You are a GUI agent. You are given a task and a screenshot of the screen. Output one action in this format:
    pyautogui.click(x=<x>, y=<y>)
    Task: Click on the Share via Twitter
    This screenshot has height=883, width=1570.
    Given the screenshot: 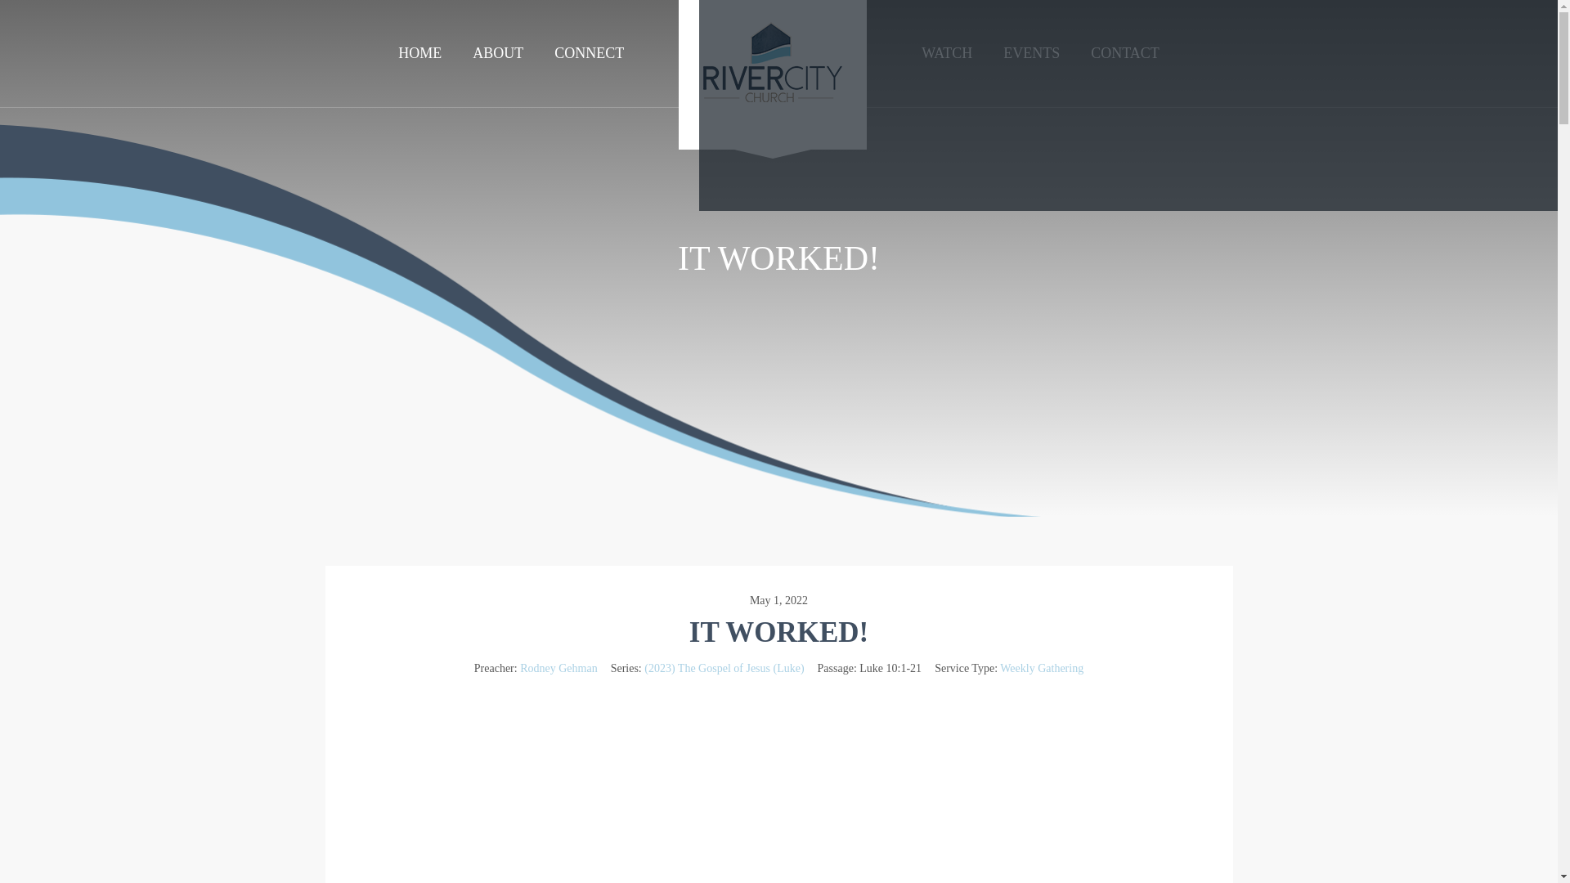 What is the action you would take?
    pyautogui.click(x=1410, y=105)
    